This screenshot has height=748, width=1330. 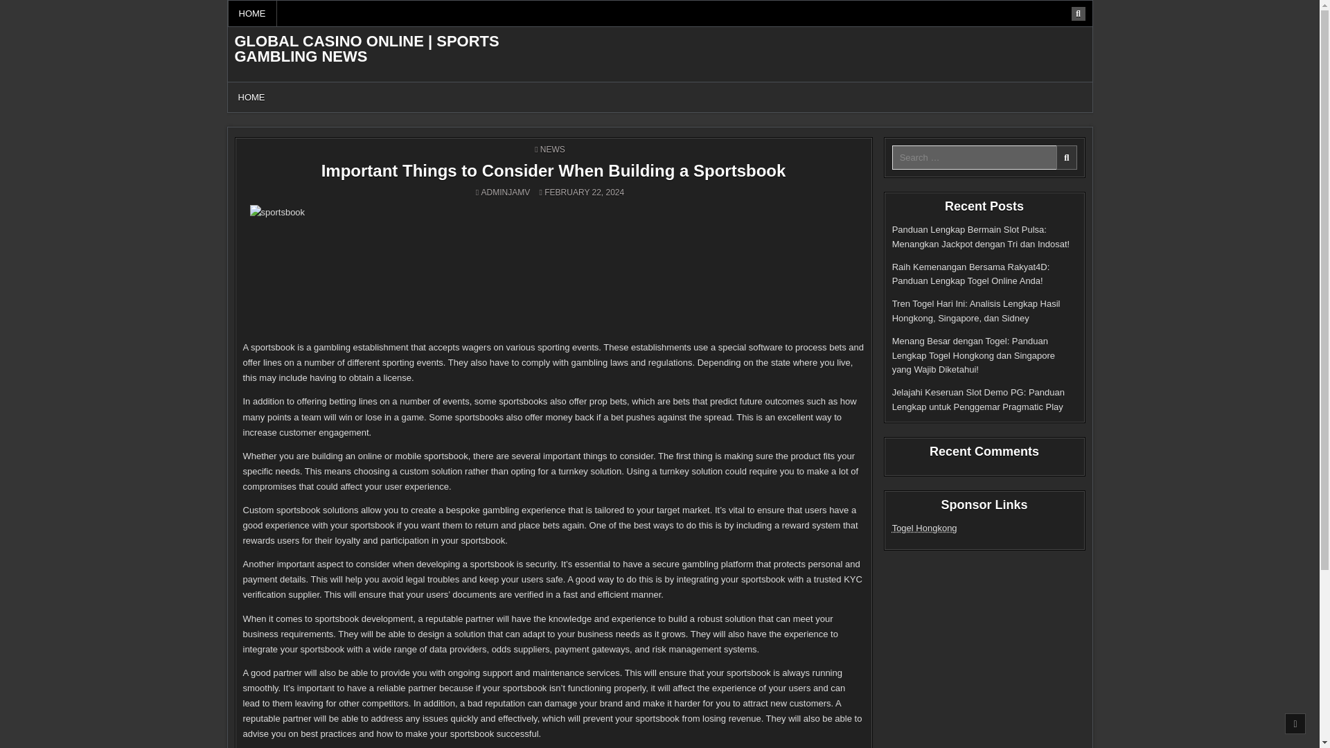 What do you see at coordinates (553, 150) in the screenshot?
I see `NEWS` at bounding box center [553, 150].